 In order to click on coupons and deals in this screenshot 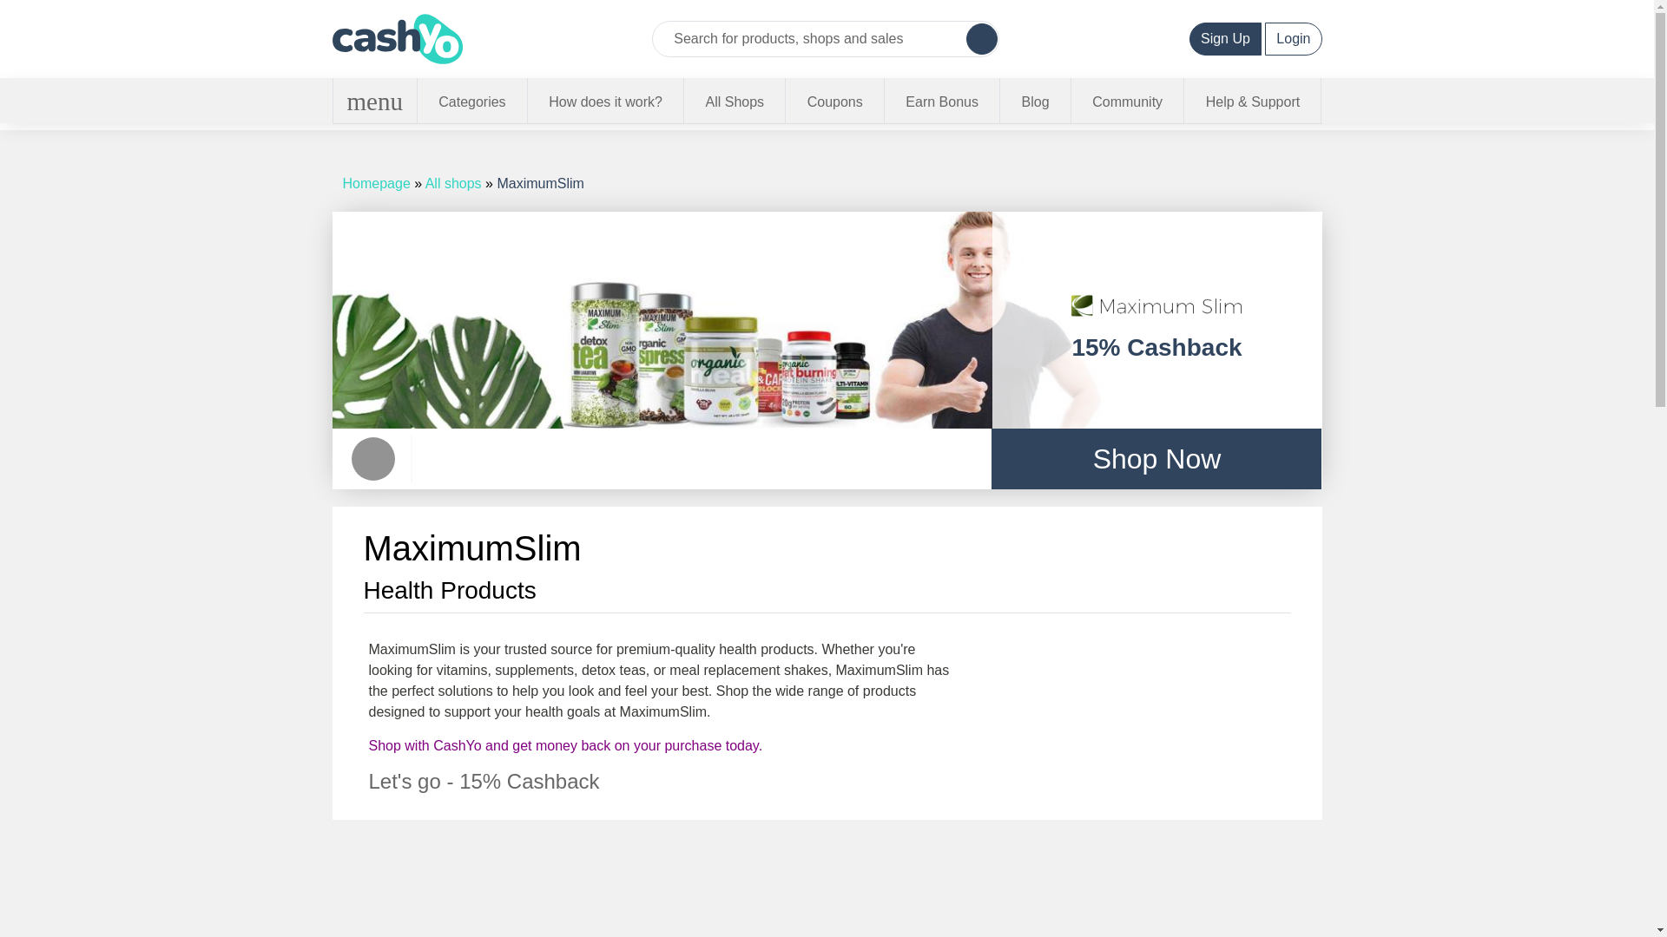, I will do `click(835, 102)`.